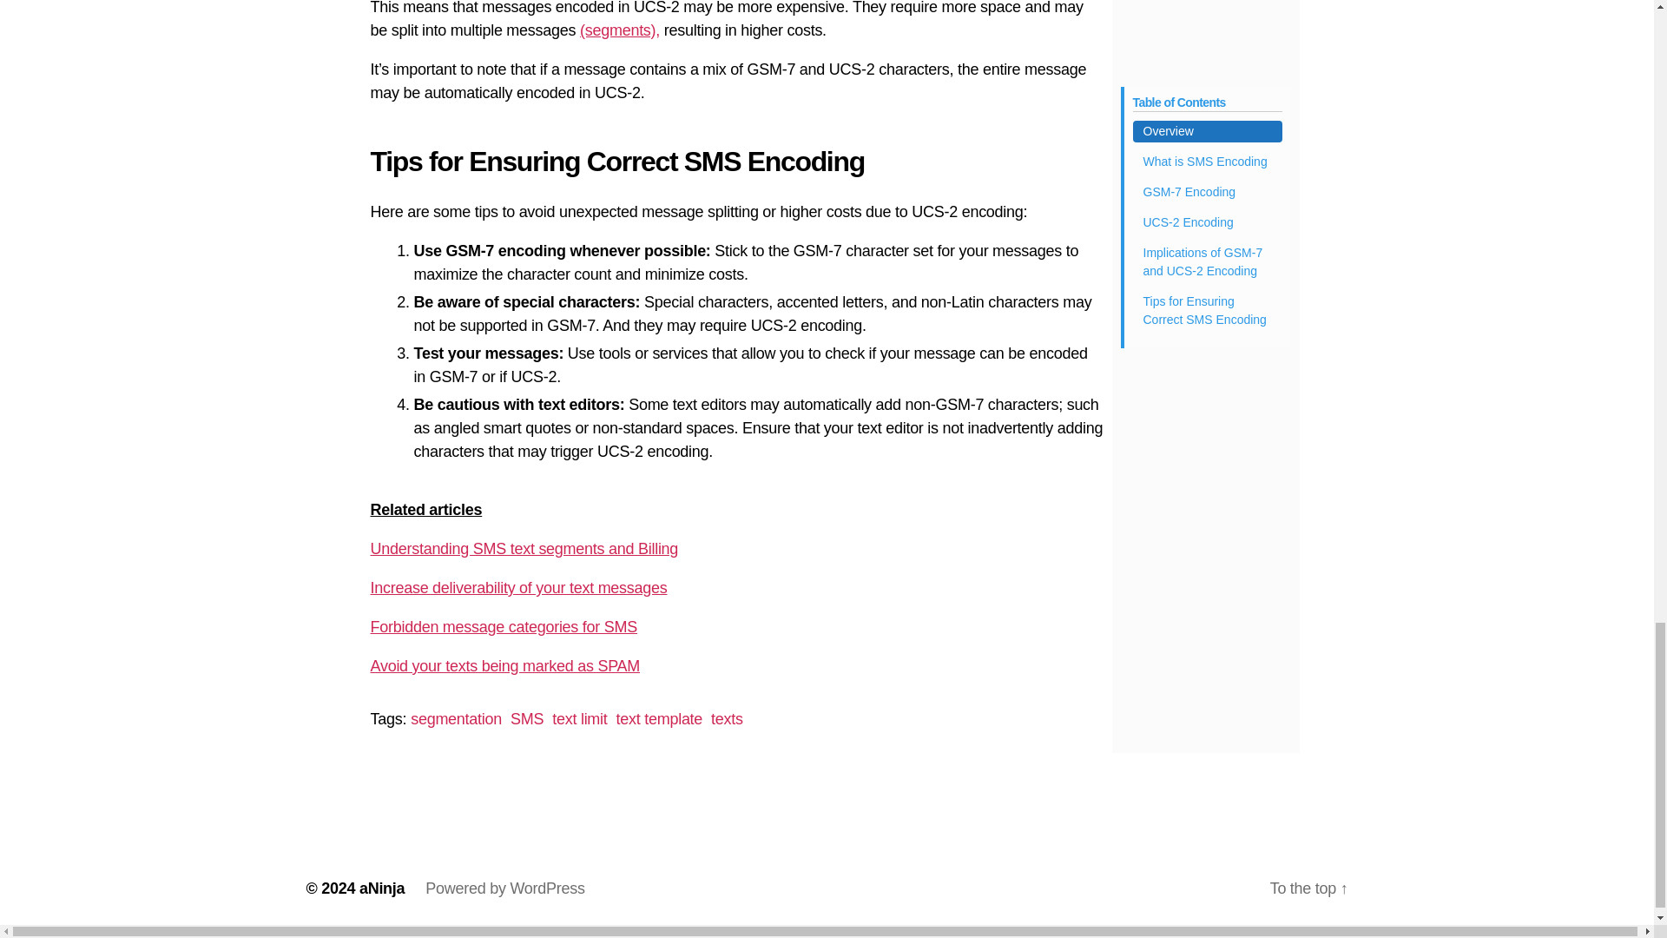  I want to click on text template, so click(660, 719).